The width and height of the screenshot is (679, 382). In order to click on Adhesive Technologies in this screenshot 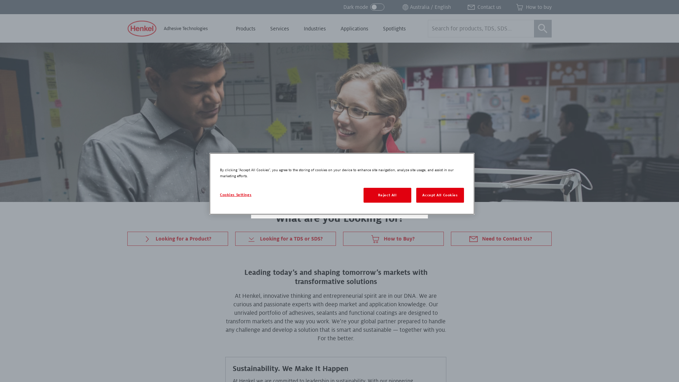, I will do `click(168, 28)`.